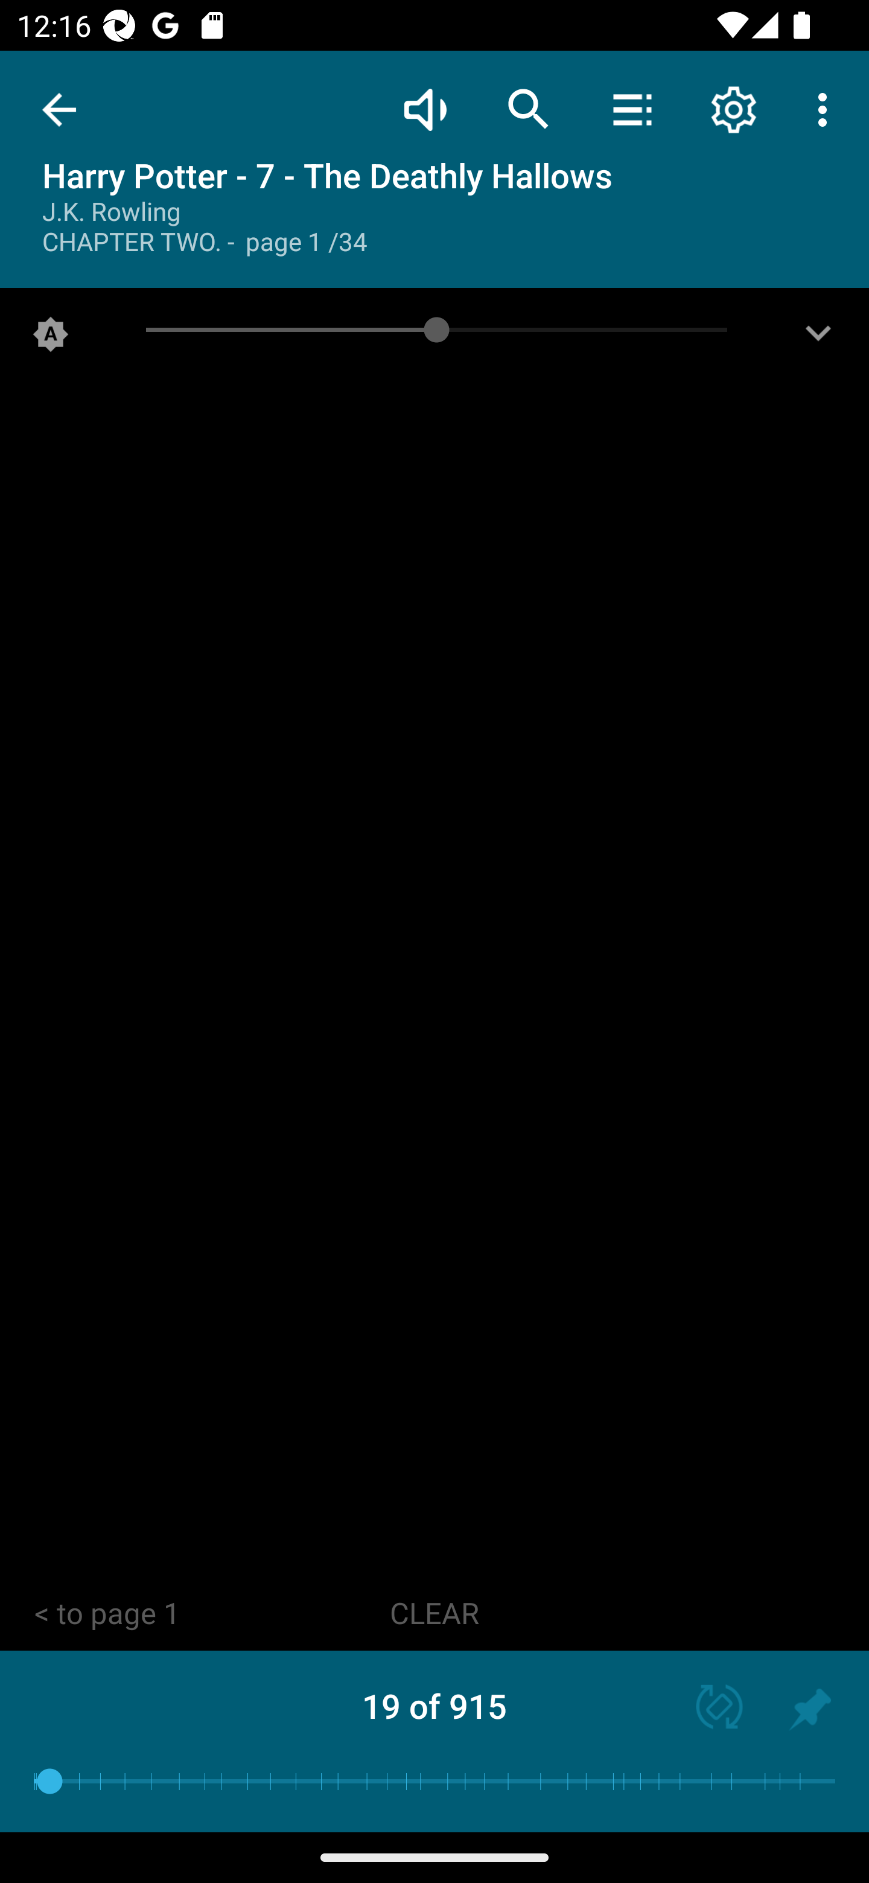 The width and height of the screenshot is (869, 1883). What do you see at coordinates (59, 110) in the screenshot?
I see `Exit reading` at bounding box center [59, 110].